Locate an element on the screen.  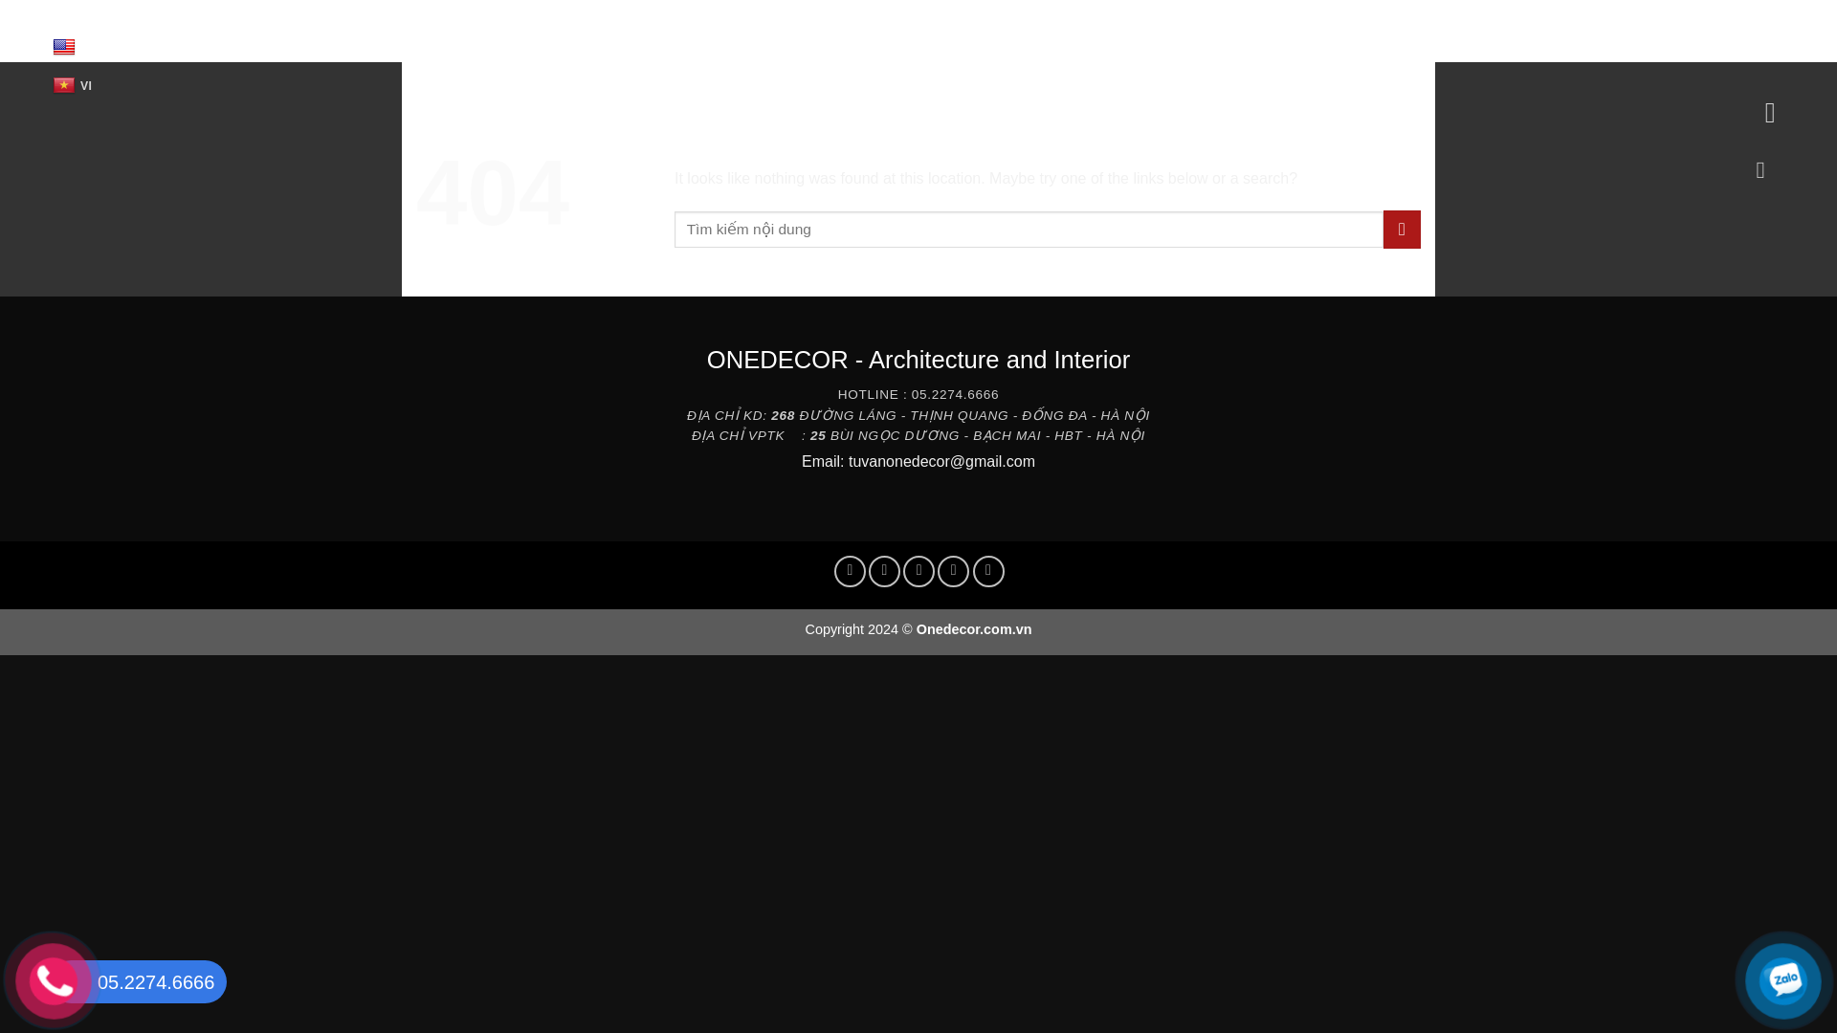
Share on Facebook is located at coordinates (850, 572).